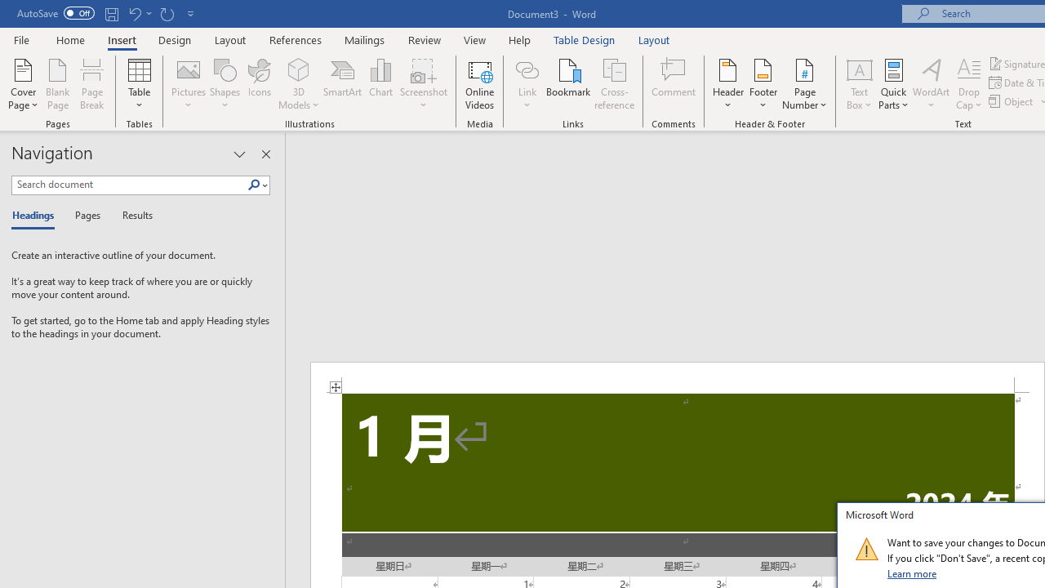 The height and width of the screenshot is (588, 1045). Describe the element at coordinates (132, 216) in the screenshot. I see `Results` at that location.